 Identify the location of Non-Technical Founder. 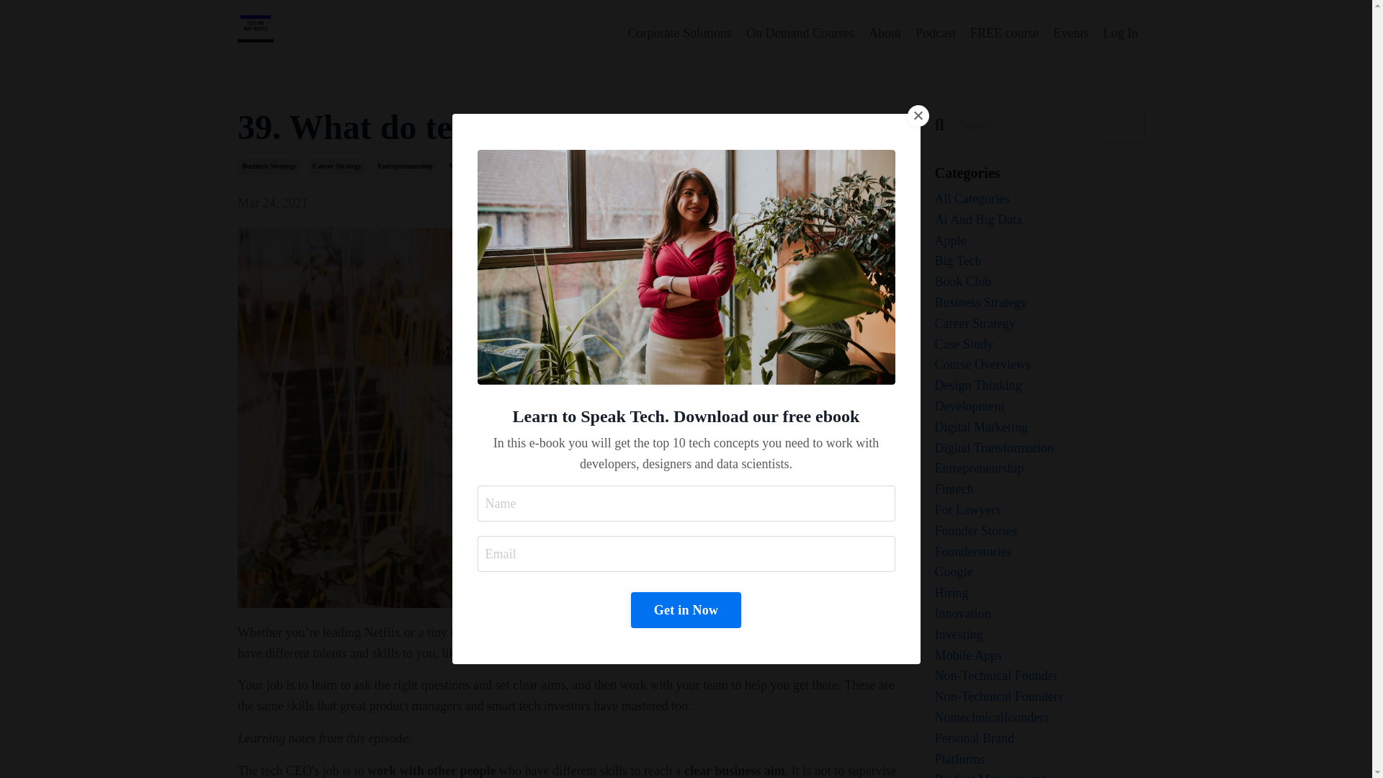
(484, 166).